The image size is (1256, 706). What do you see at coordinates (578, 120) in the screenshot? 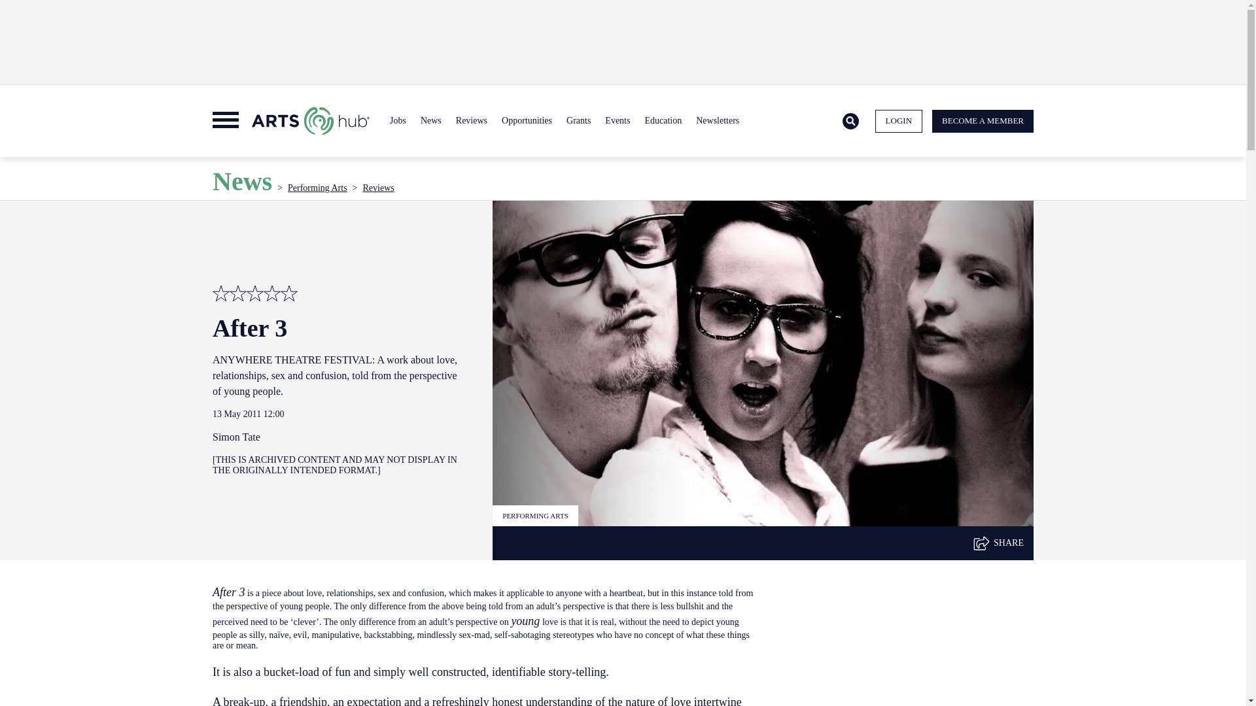
I see `Grants` at bounding box center [578, 120].